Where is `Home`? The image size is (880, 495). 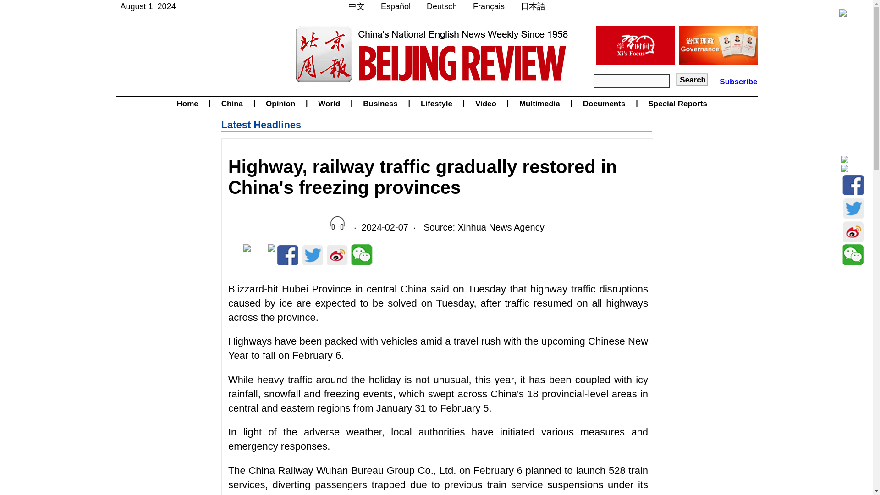 Home is located at coordinates (187, 104).